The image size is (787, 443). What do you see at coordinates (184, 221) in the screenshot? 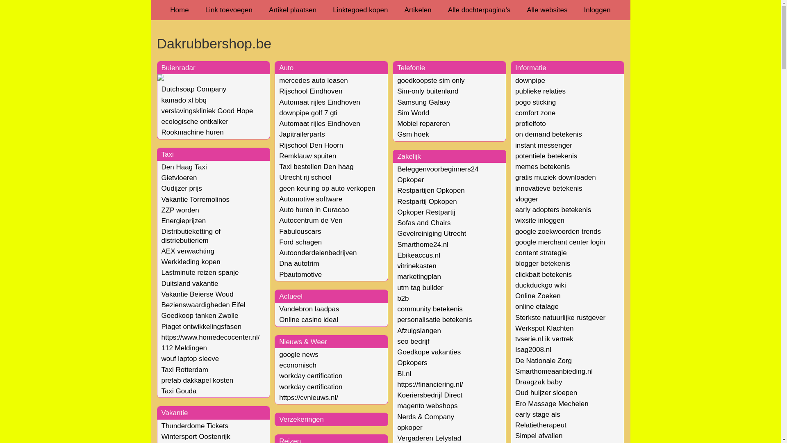
I see `Energieprijzen` at bounding box center [184, 221].